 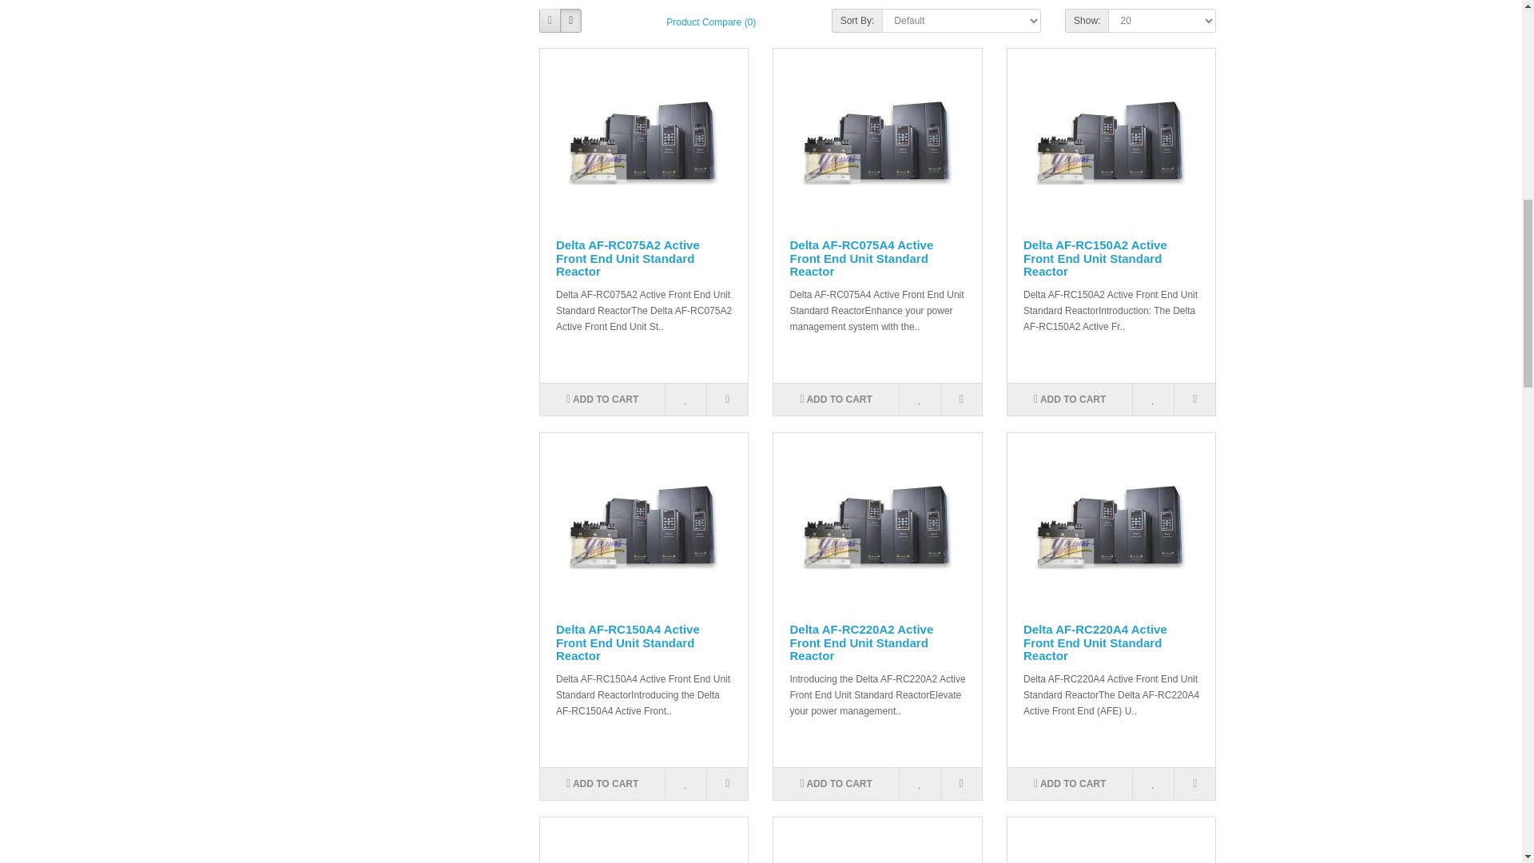 I want to click on Delta AF-RC150A4 Active Front End Unit Standard Reactor, so click(x=643, y=524).